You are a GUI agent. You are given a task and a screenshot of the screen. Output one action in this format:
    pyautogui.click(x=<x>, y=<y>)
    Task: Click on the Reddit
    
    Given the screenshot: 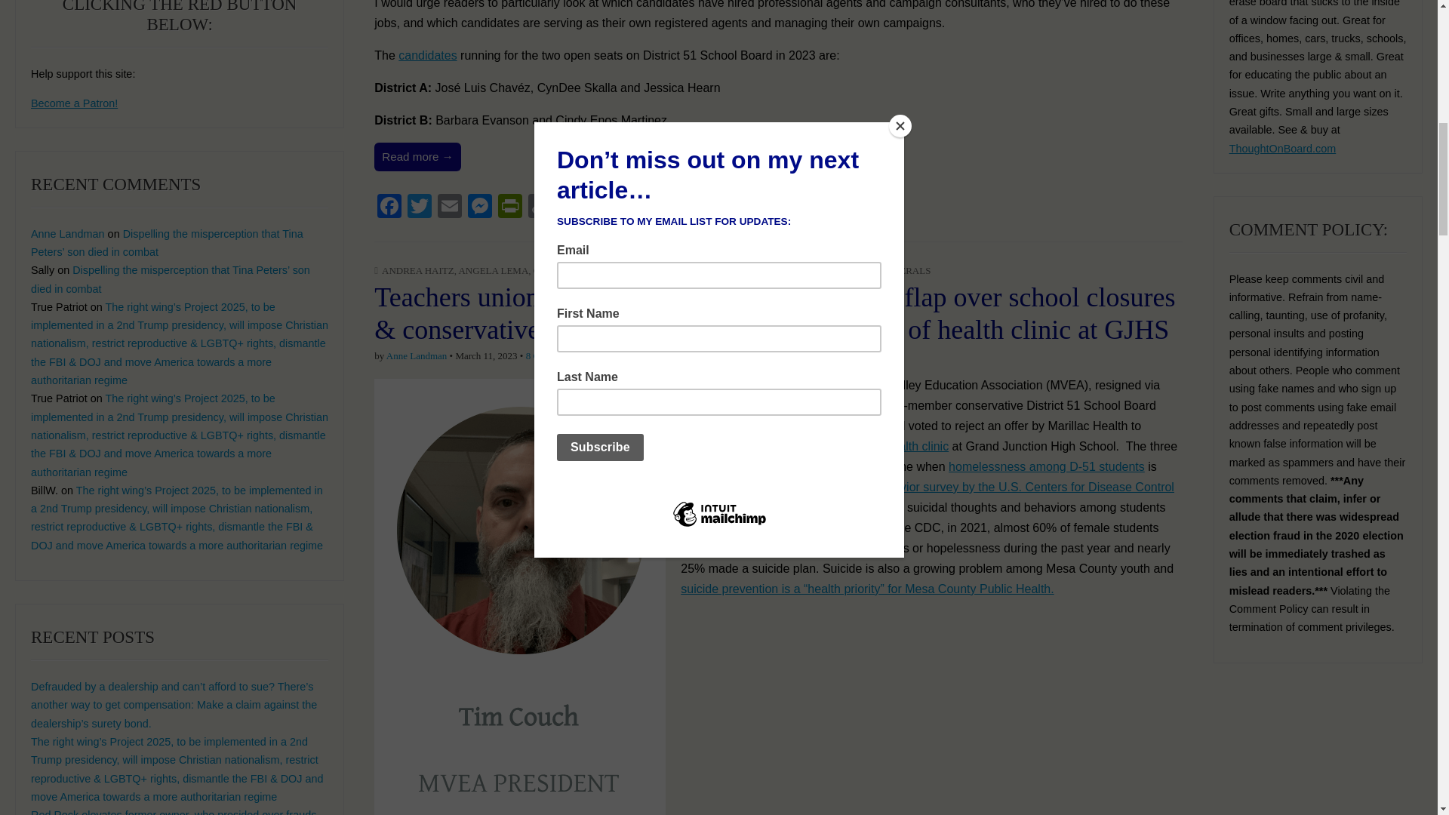 What is the action you would take?
    pyautogui.click(x=570, y=208)
    